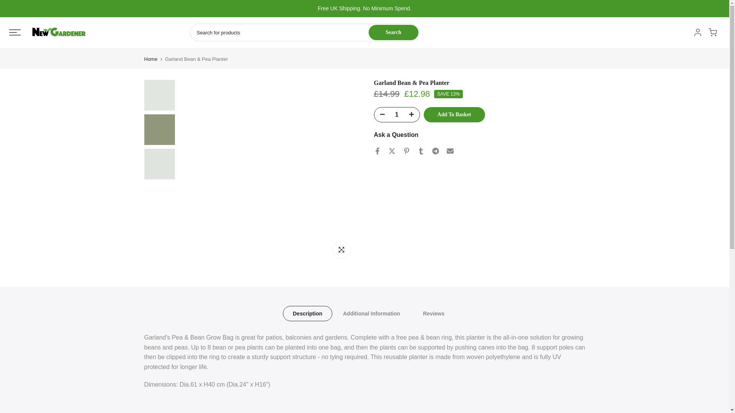  Describe the element at coordinates (394, 32) in the screenshot. I see `Search` at that location.